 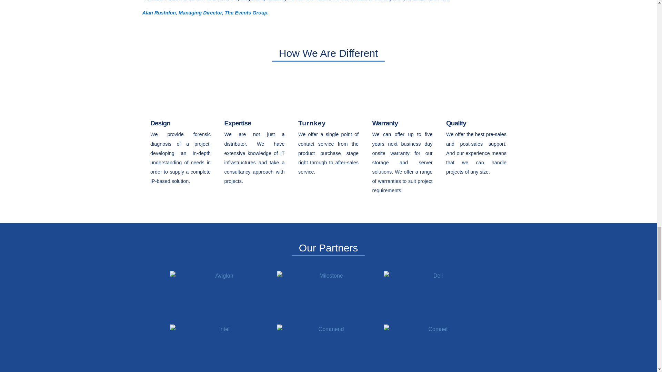 I want to click on Intel, so click(x=221, y=348).